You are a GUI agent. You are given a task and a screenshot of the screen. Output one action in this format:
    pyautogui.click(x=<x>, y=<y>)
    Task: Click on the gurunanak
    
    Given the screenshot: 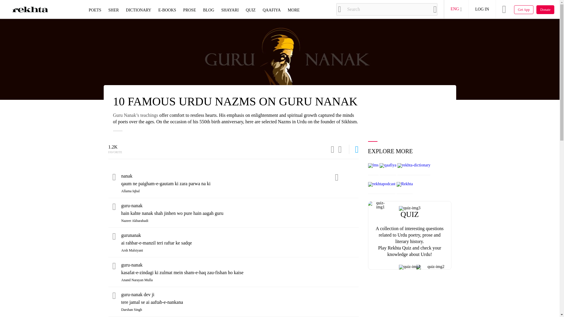 What is the action you would take?
    pyautogui.click(x=240, y=235)
    